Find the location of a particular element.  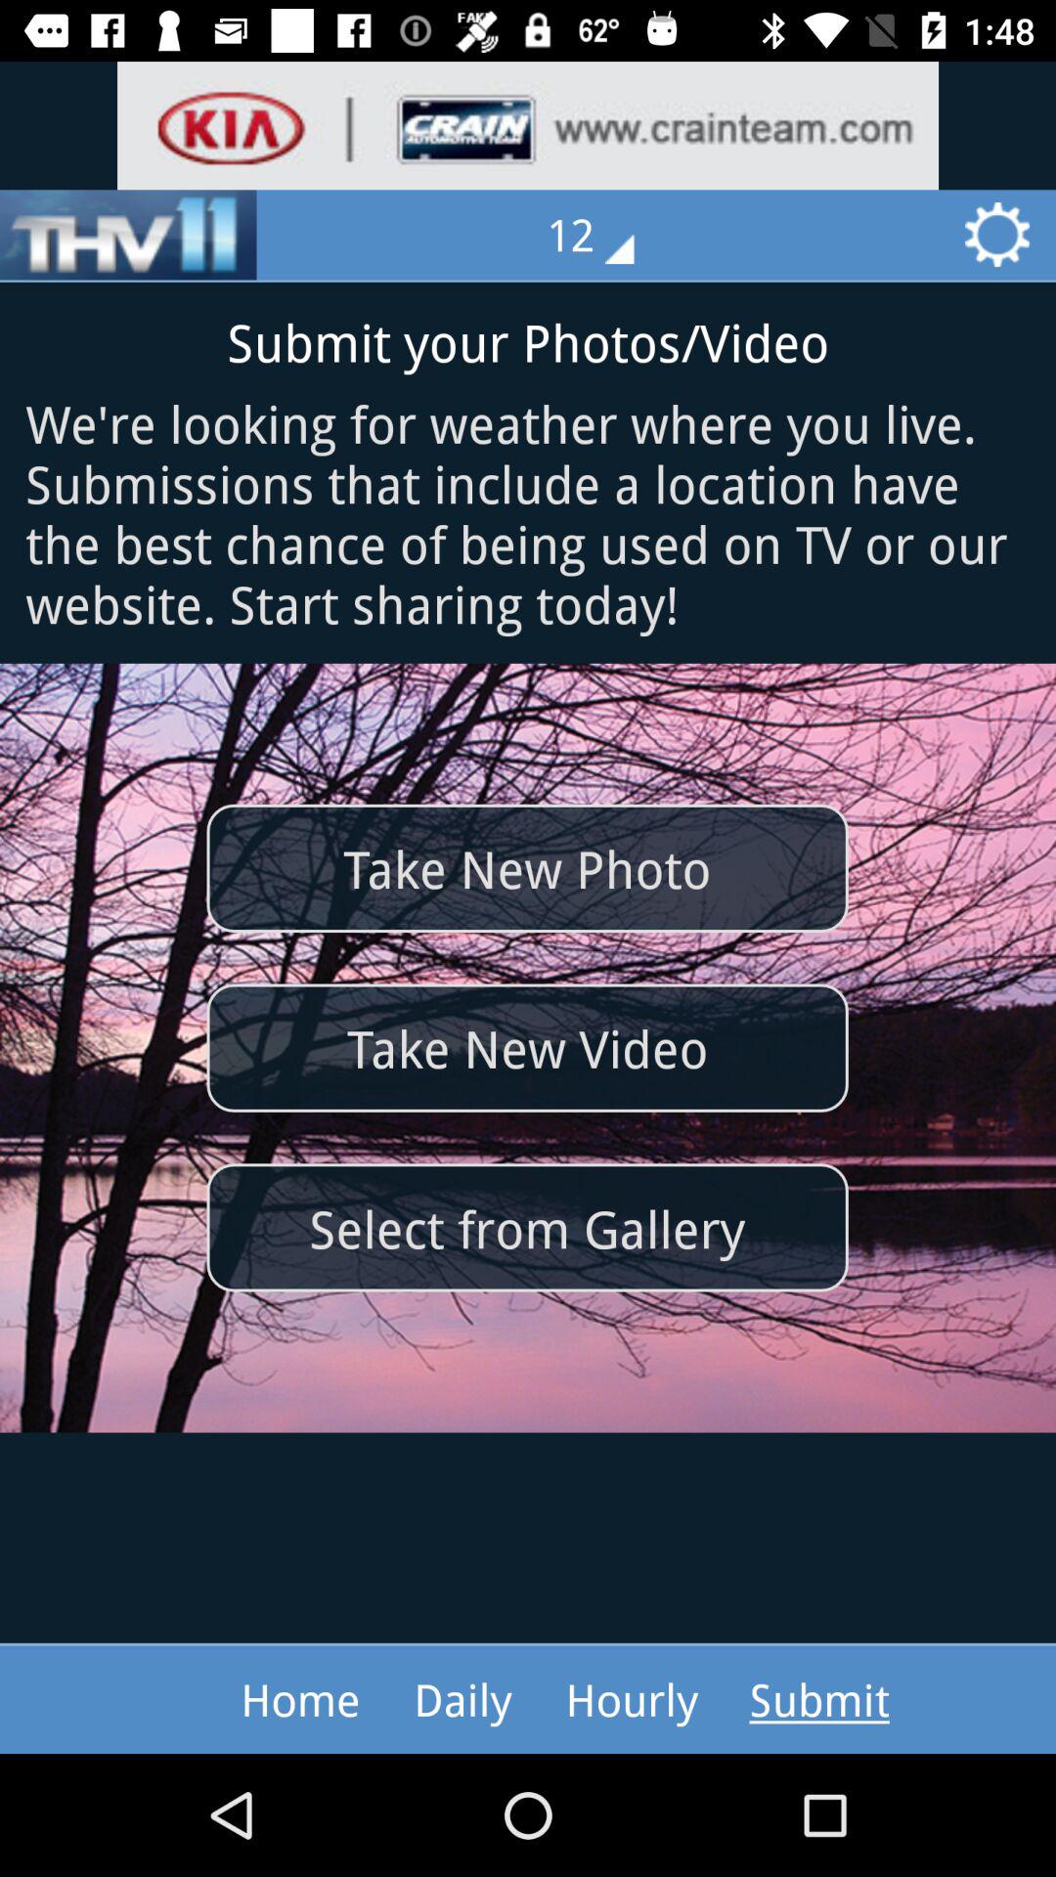

select the 12 icon is located at coordinates (604, 235).